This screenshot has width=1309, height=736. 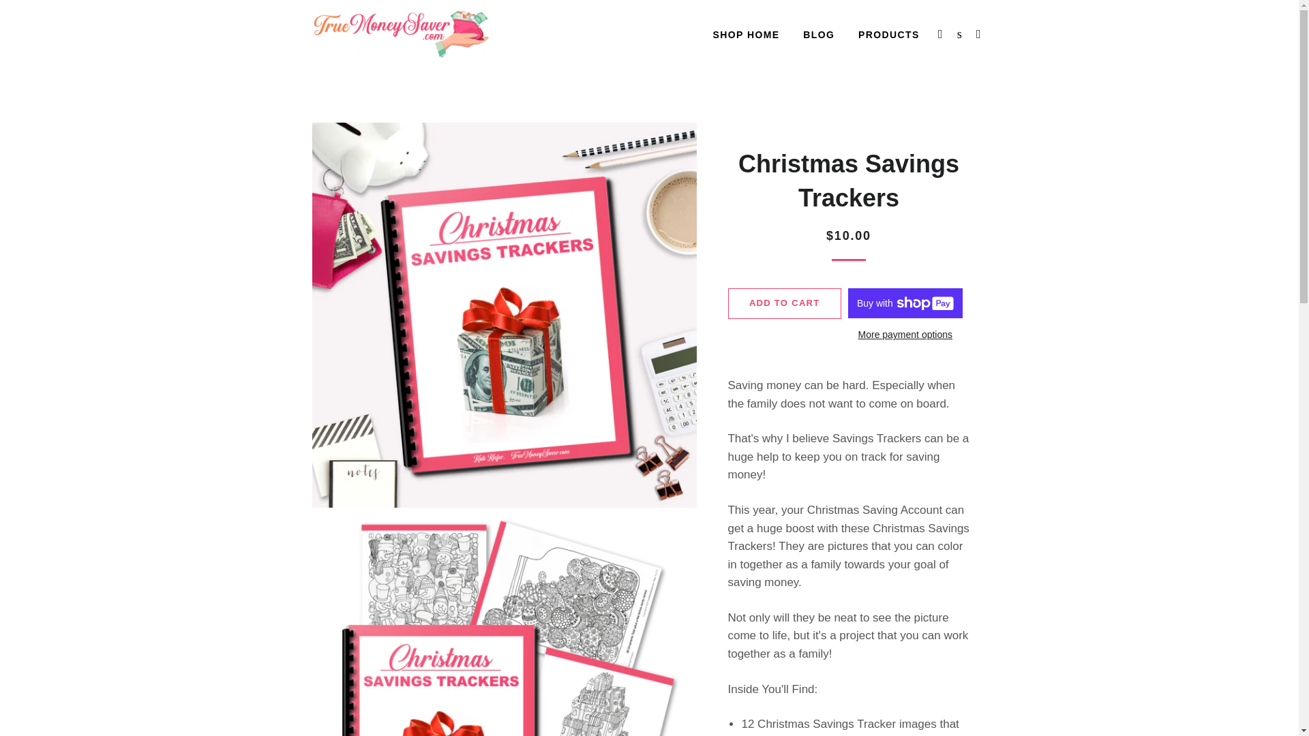 What do you see at coordinates (905, 335) in the screenshot?
I see `More payment options` at bounding box center [905, 335].